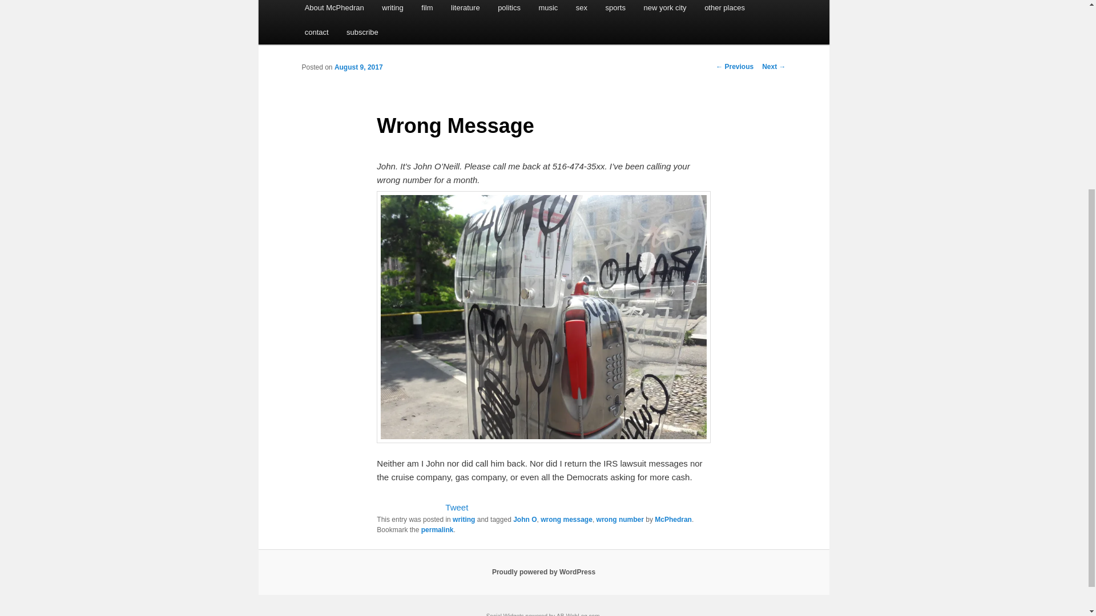 Image resolution: width=1096 pixels, height=616 pixels. What do you see at coordinates (566, 519) in the screenshot?
I see `wrong message` at bounding box center [566, 519].